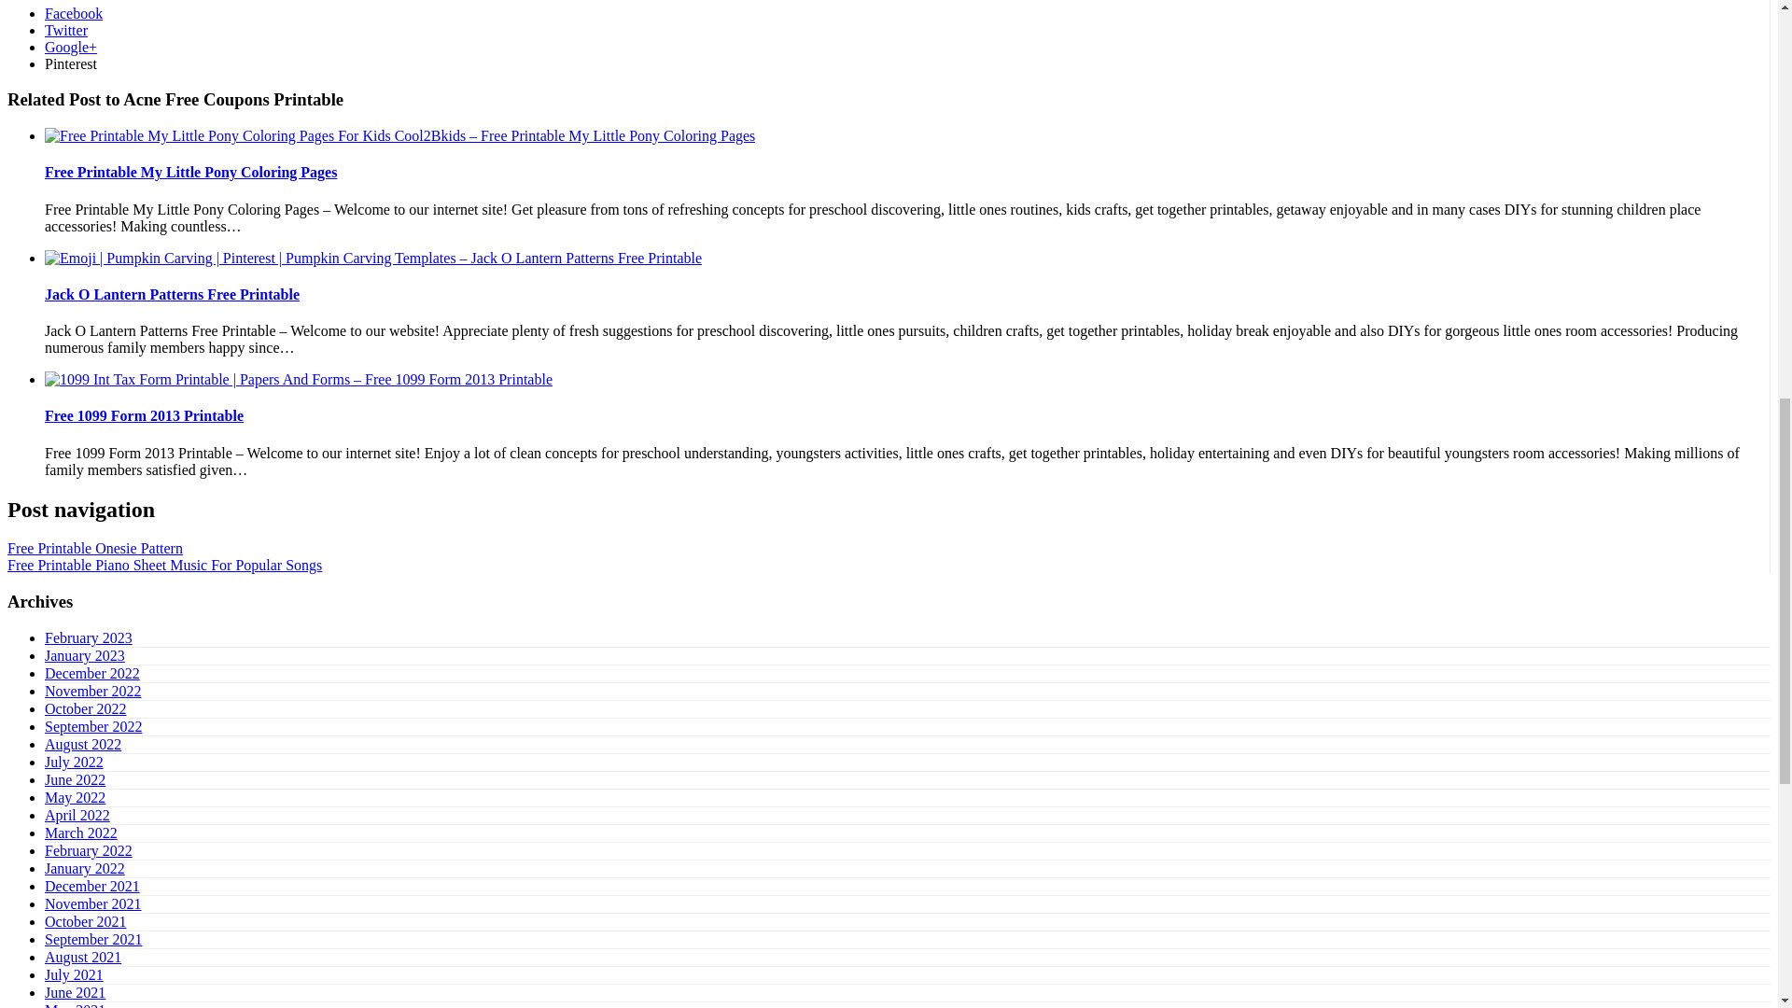 The width and height of the screenshot is (1792, 1008). What do you see at coordinates (86, 707) in the screenshot?
I see `October 2022` at bounding box center [86, 707].